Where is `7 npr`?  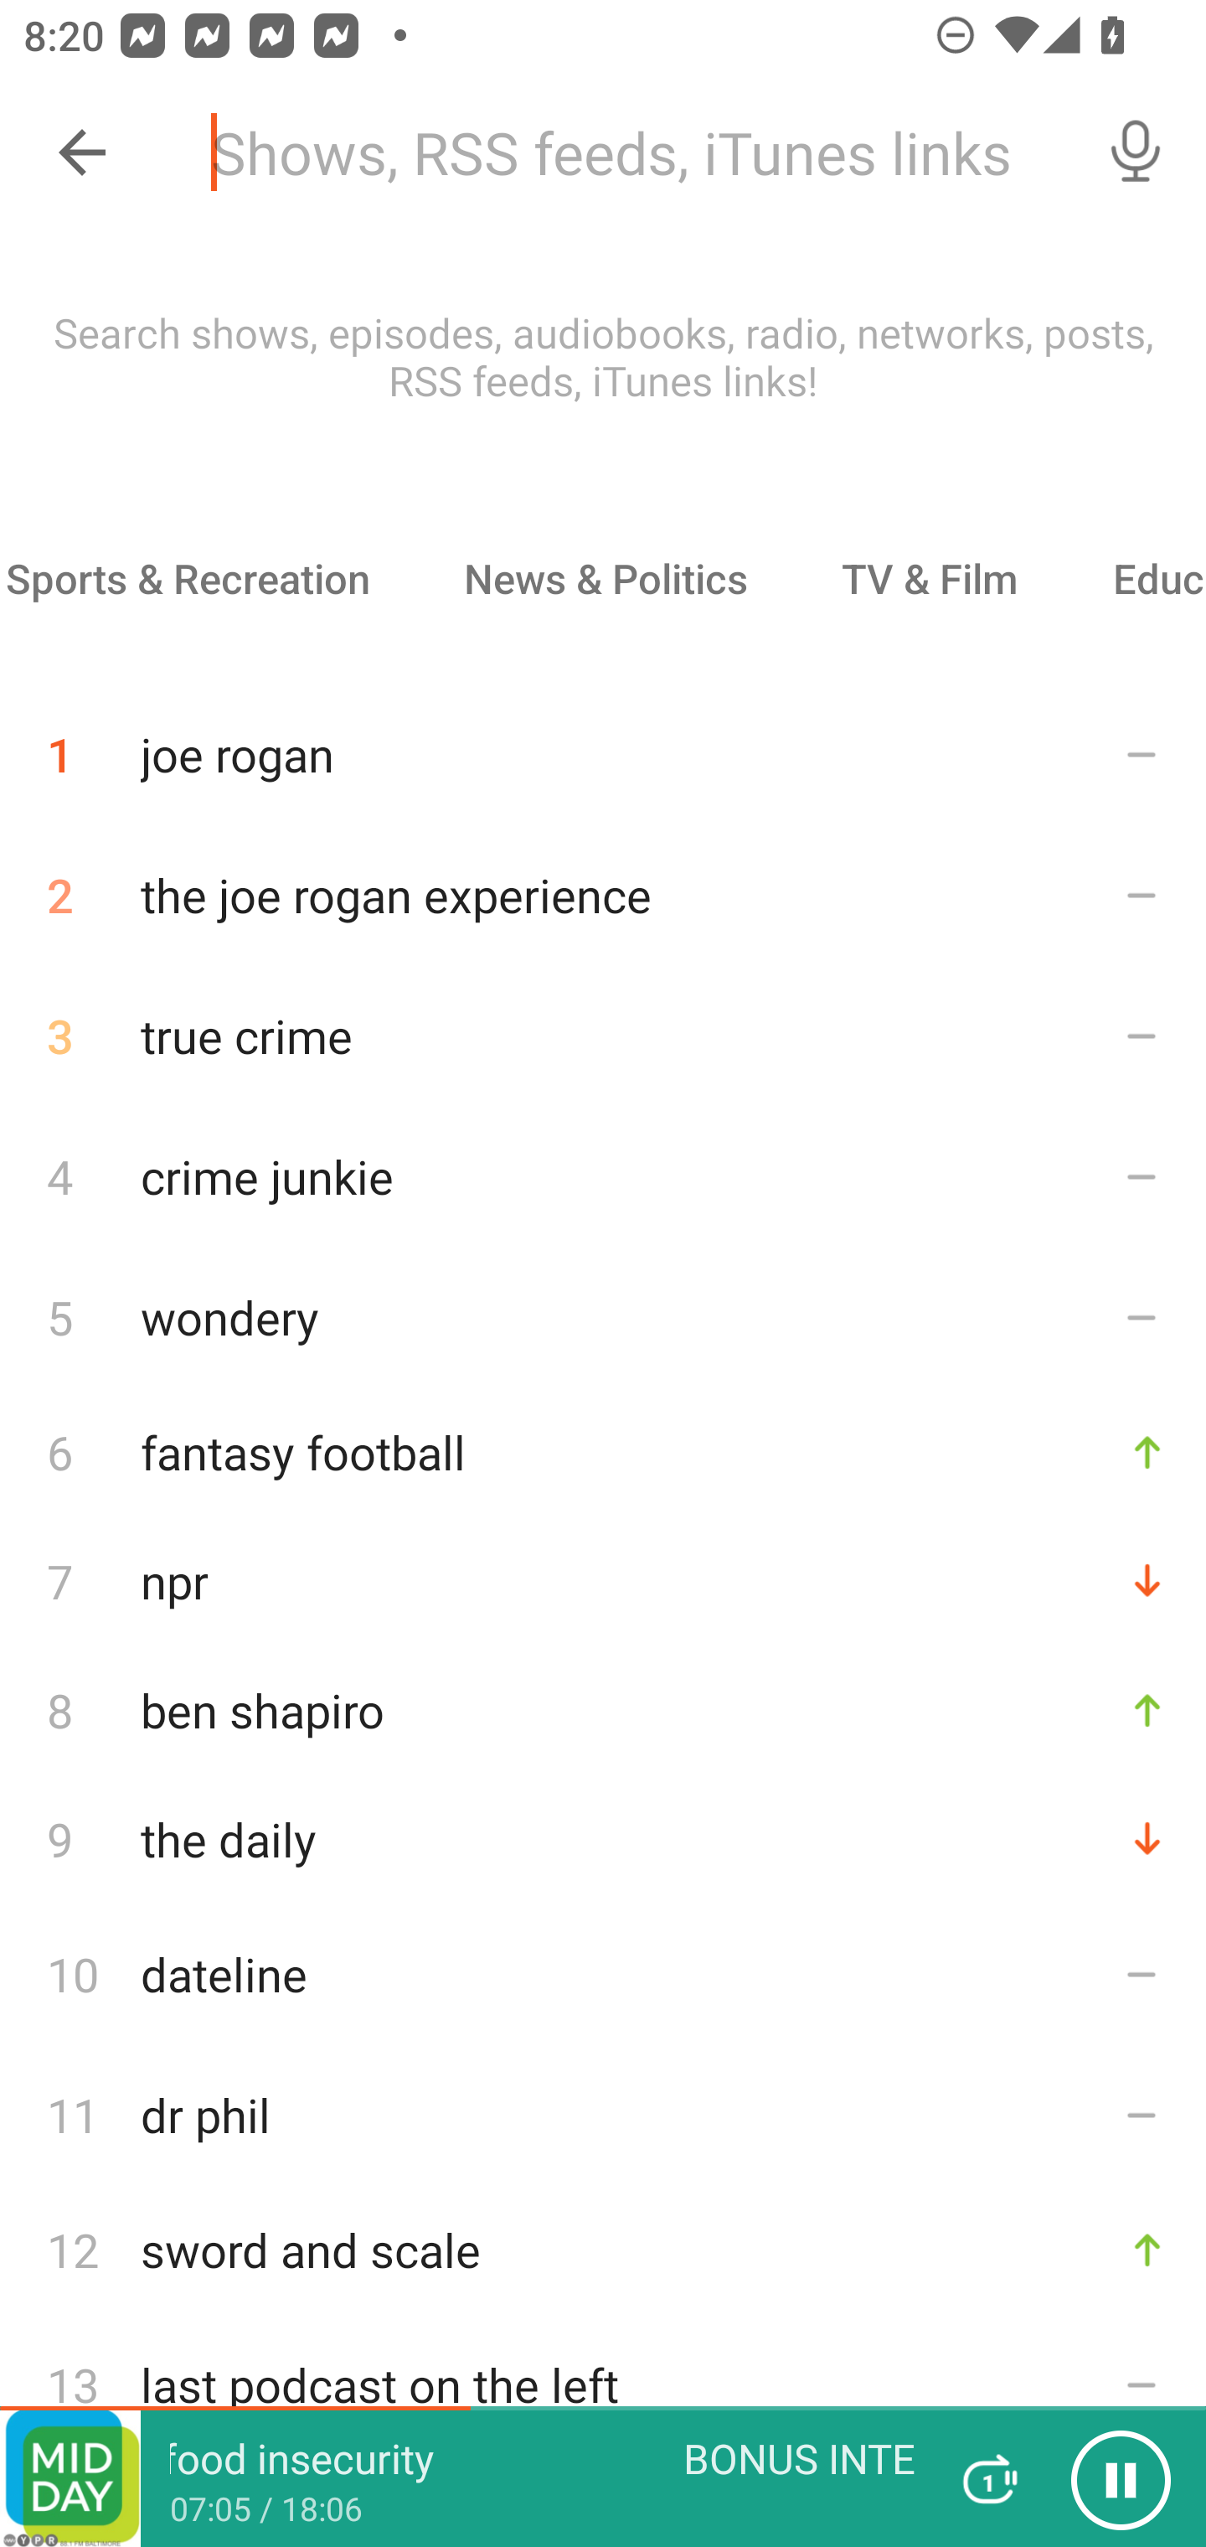
7 npr is located at coordinates (603, 1580).